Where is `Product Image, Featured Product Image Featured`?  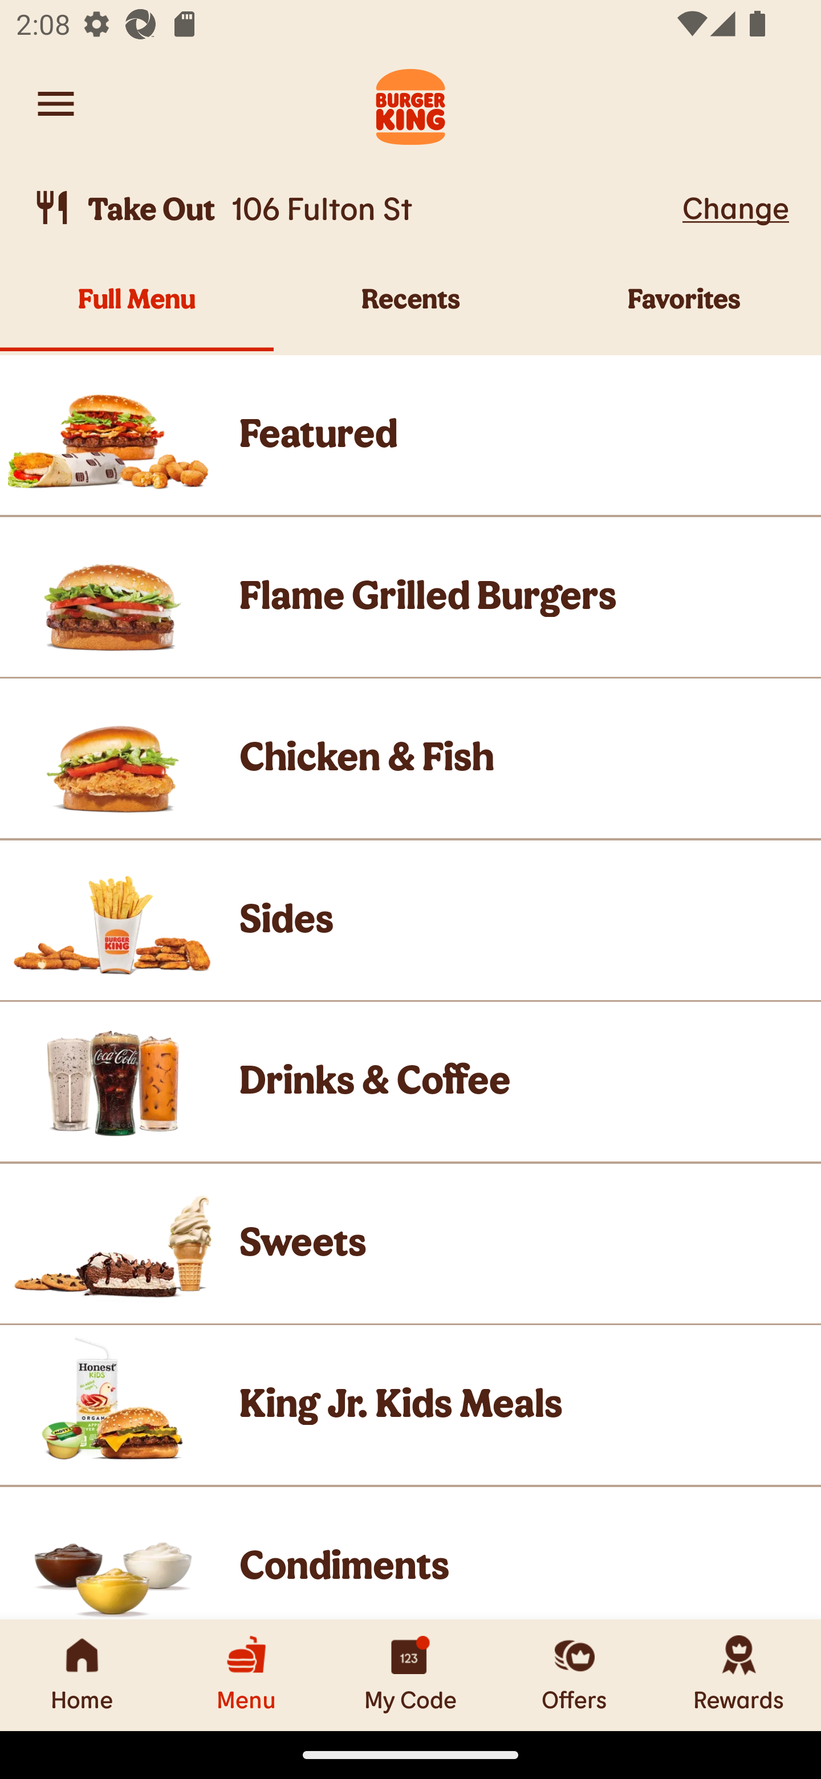 Product Image, Featured Product Image Featured is located at coordinates (410, 434).